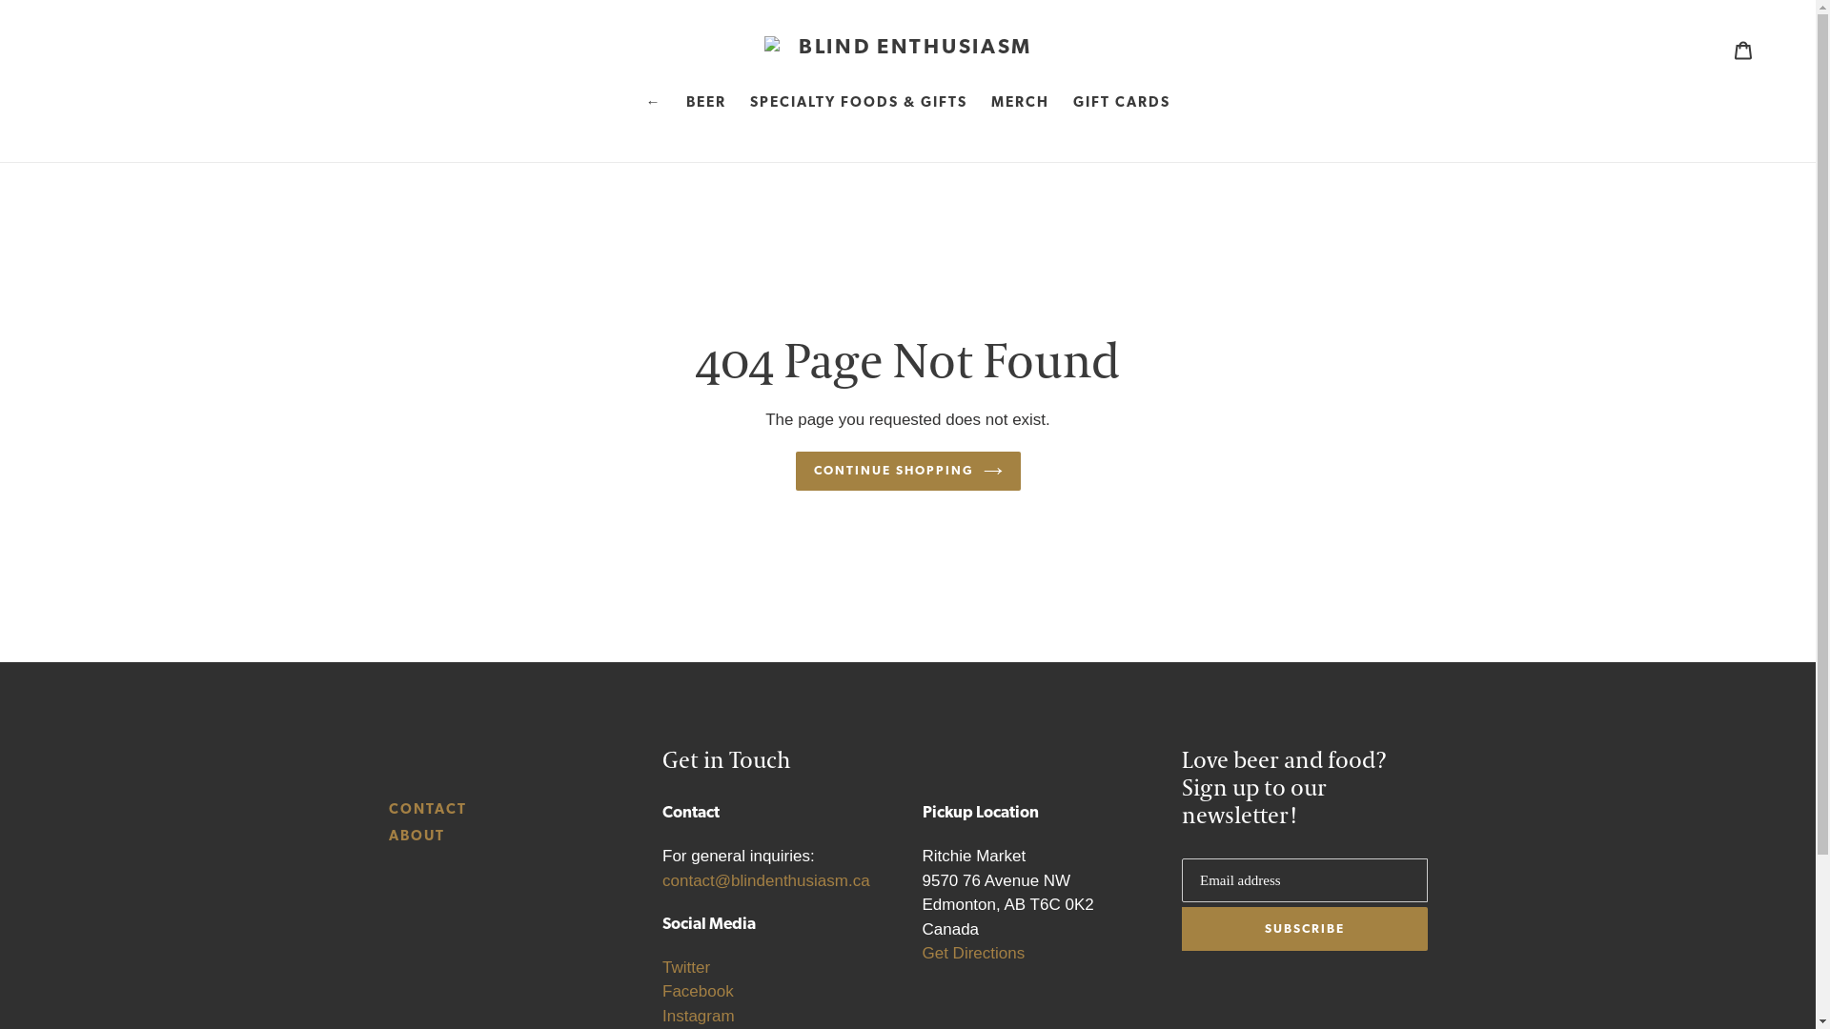  Describe the element at coordinates (1122, 106) in the screenshot. I see `GIFT CARDS` at that location.